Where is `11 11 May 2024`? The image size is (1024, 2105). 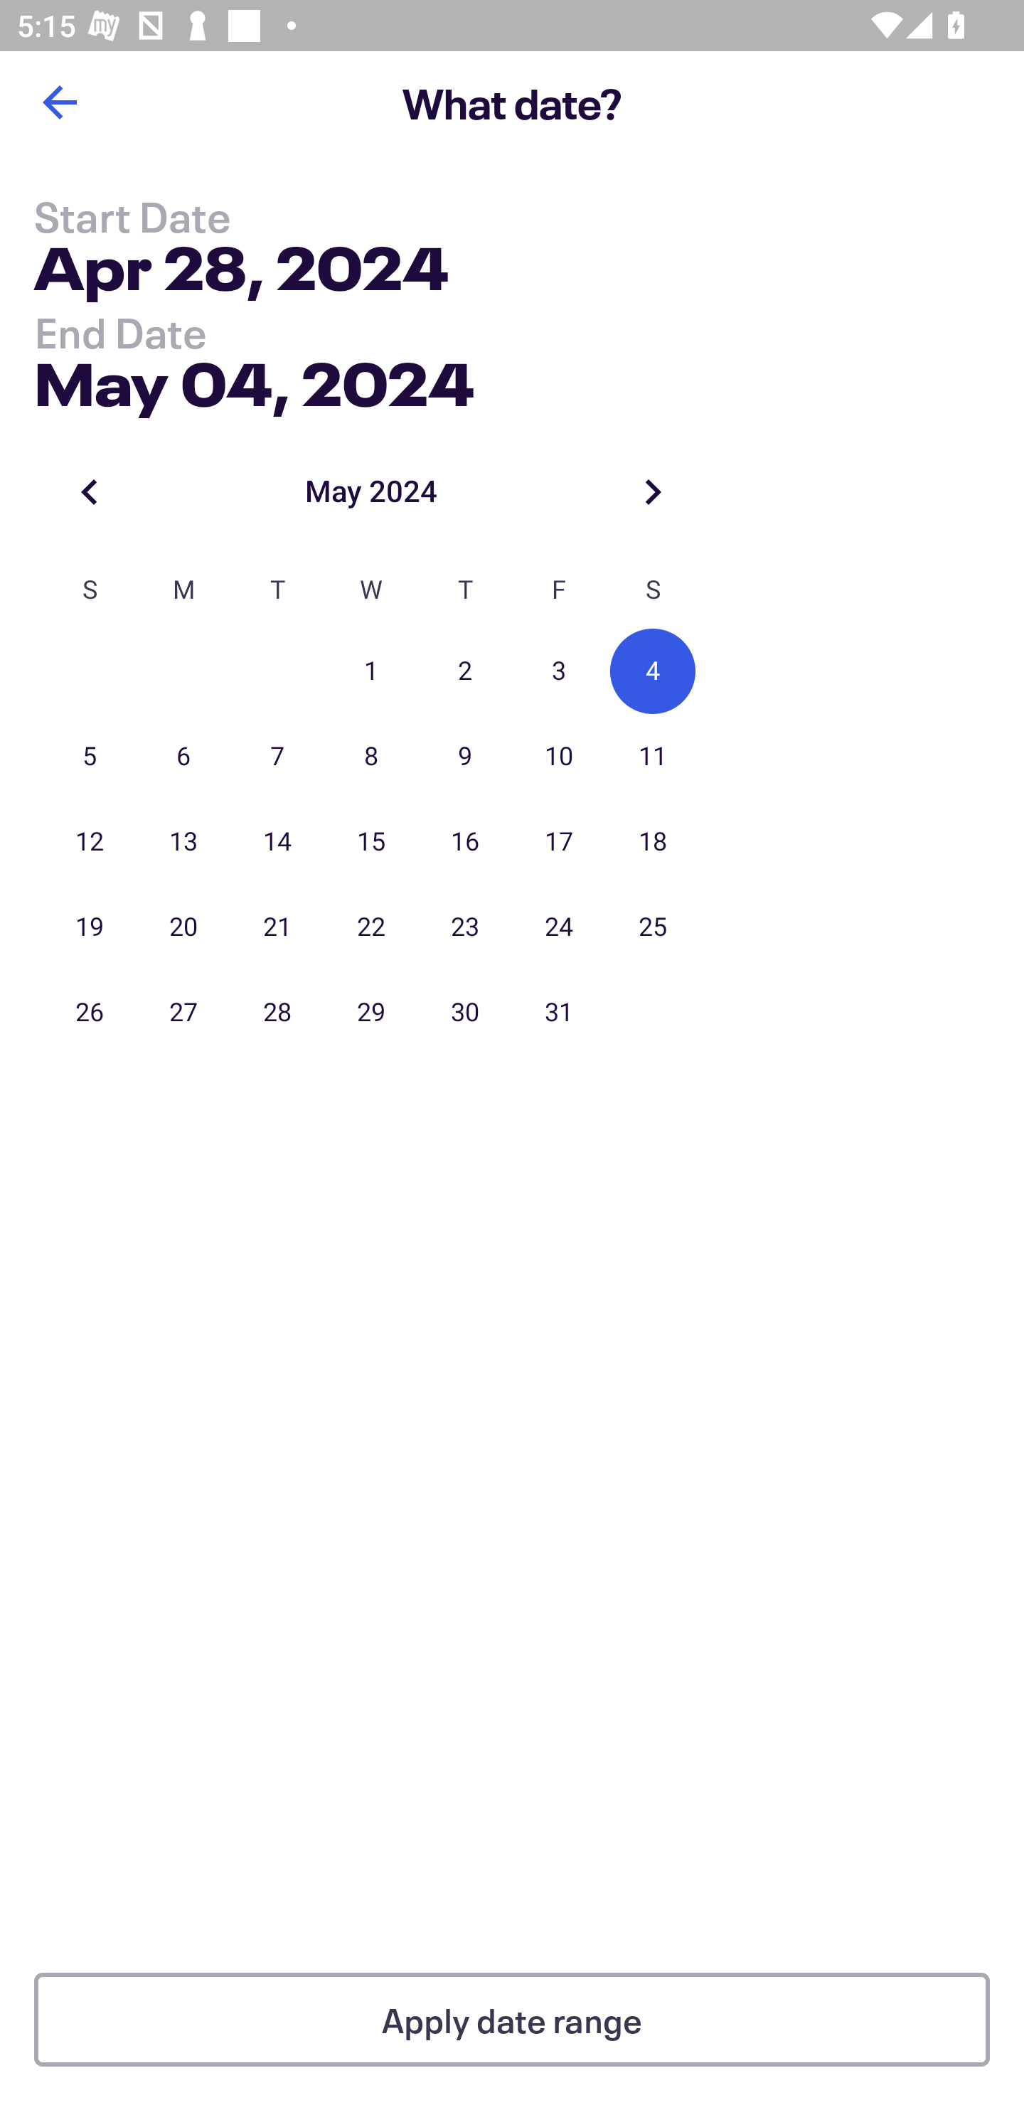
11 11 May 2024 is located at coordinates (653, 757).